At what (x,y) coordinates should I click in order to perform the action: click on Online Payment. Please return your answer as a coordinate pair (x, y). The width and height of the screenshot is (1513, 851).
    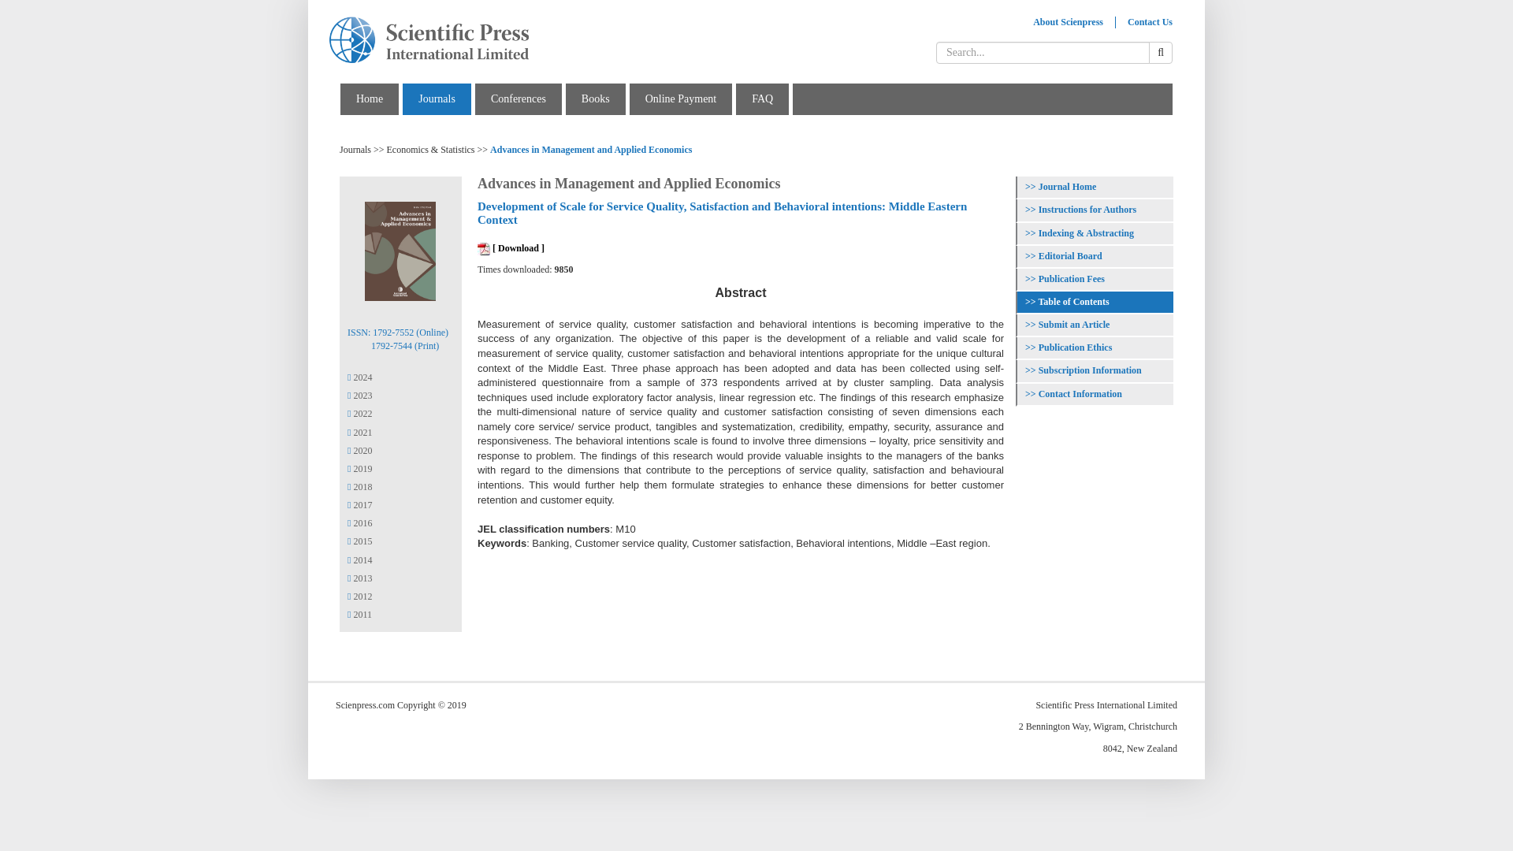
    Looking at the image, I should click on (681, 98).